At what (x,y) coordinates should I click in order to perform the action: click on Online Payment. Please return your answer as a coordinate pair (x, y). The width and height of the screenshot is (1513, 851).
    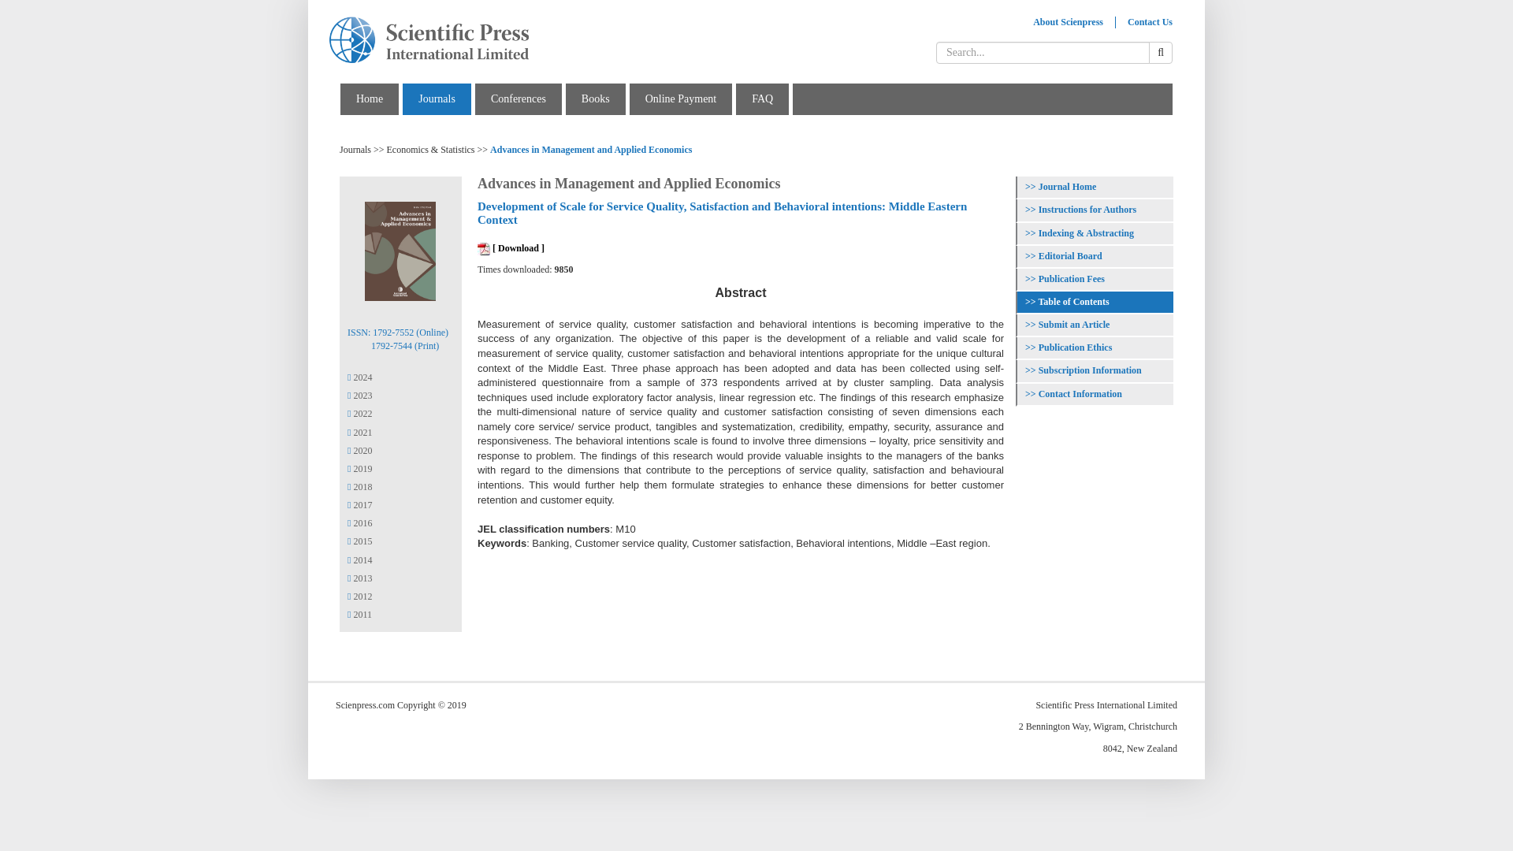
    Looking at the image, I should click on (681, 98).